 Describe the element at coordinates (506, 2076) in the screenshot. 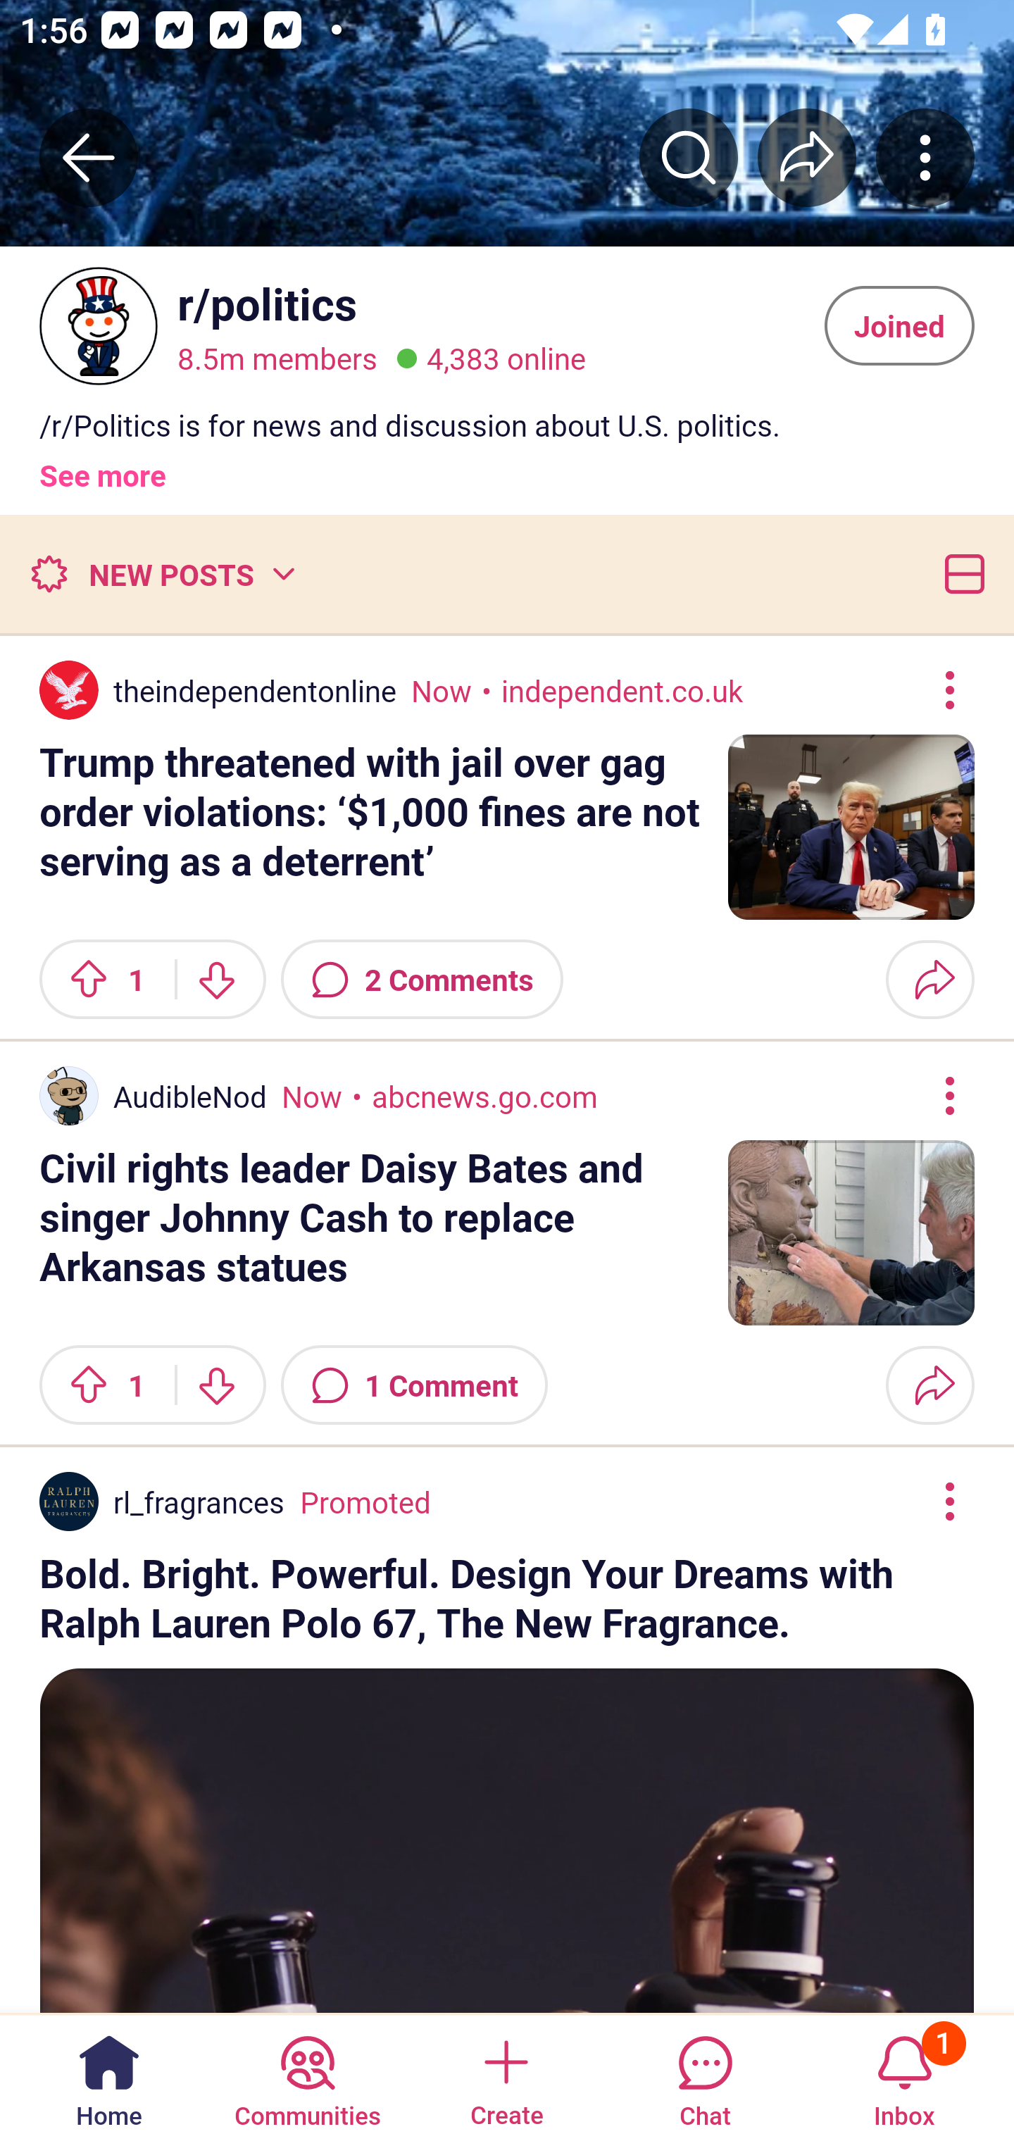

I see `Create a post Create` at that location.